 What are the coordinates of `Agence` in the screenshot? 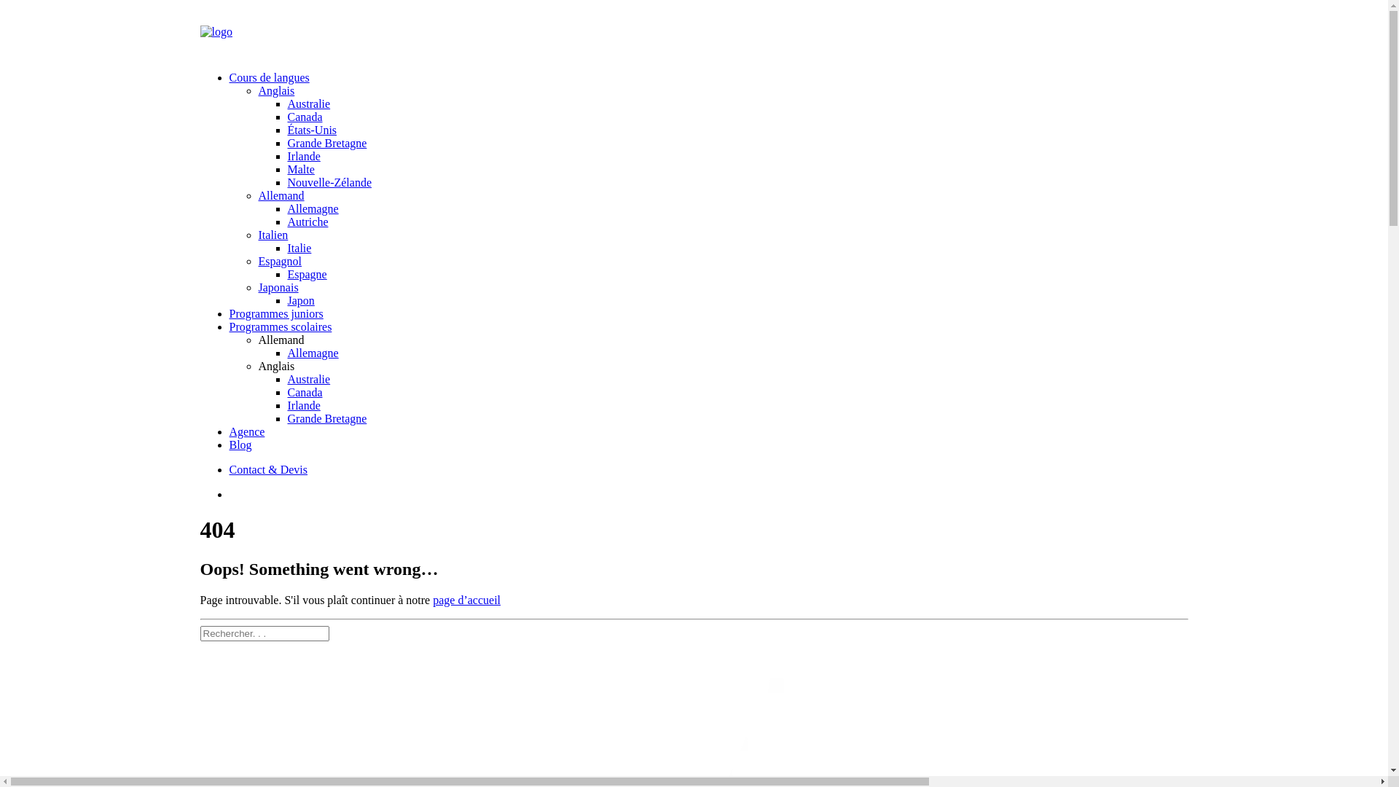 It's located at (246, 431).